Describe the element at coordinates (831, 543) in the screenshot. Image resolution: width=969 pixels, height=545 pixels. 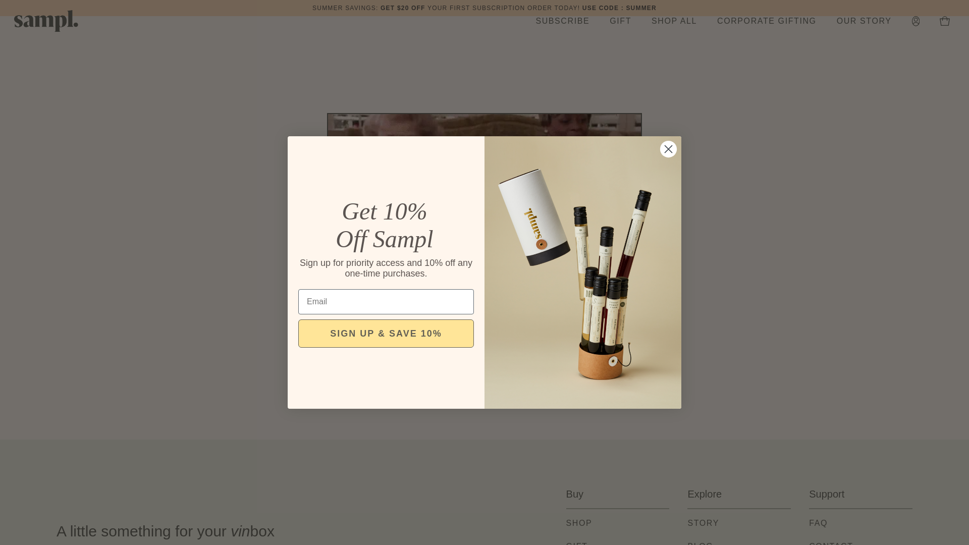
I see `CONTACT` at that location.